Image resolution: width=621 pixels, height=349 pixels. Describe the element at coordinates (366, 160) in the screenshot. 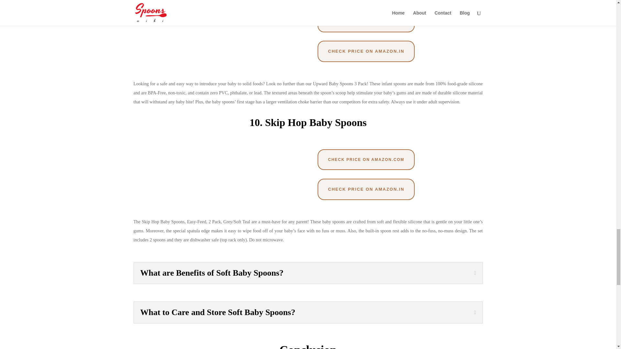

I see `CHECK PRICE ON AMAZON.COM` at that location.